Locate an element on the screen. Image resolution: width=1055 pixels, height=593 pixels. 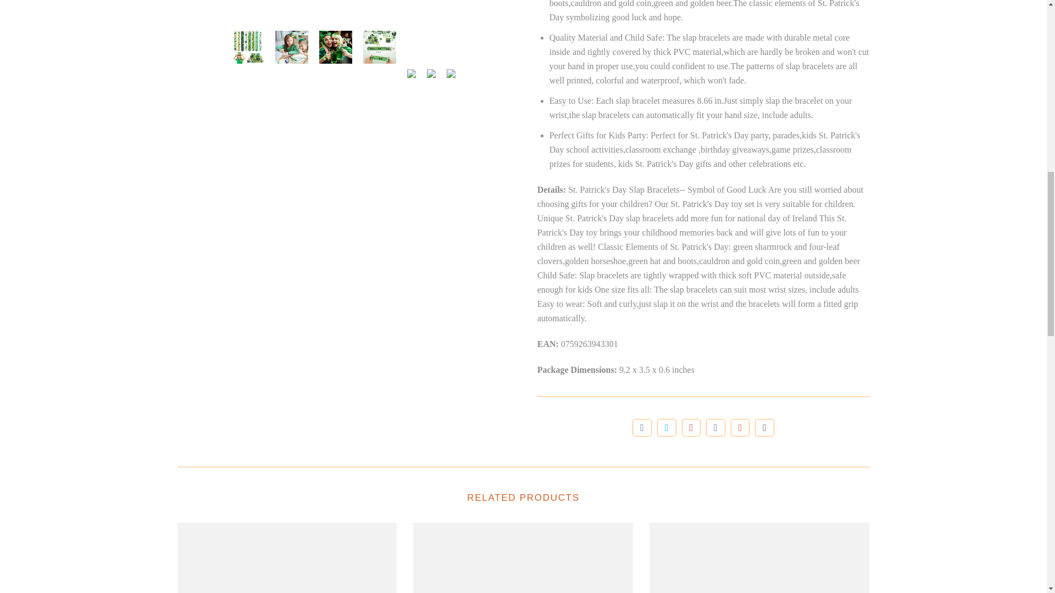
Pin it is located at coordinates (691, 427).